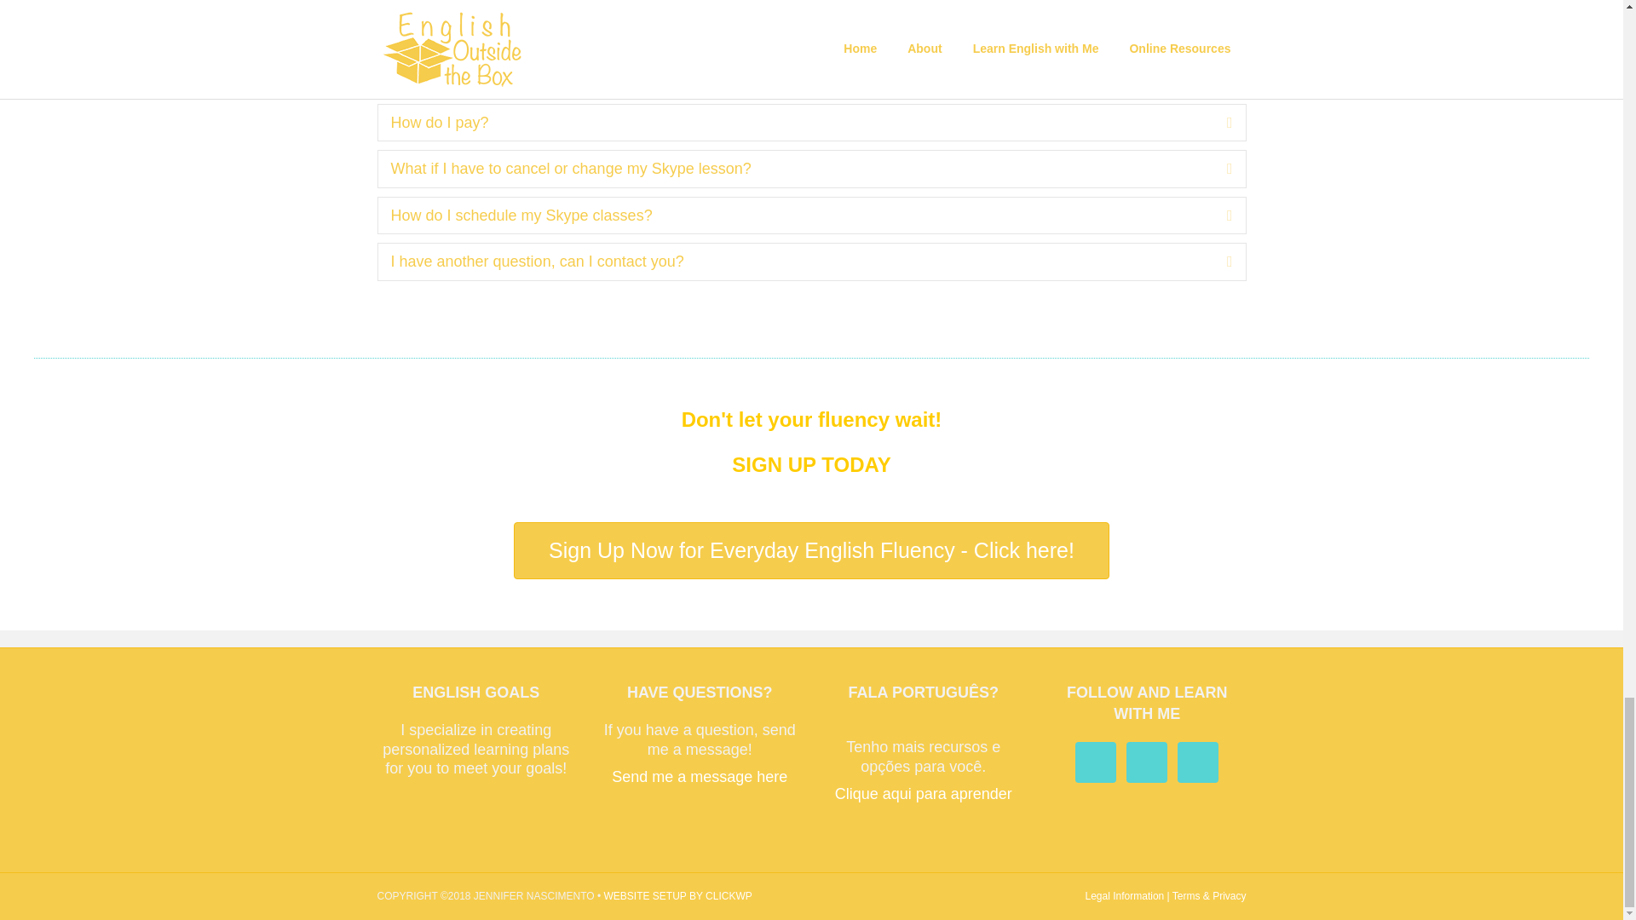  I want to click on Expand, so click(1217, 261).